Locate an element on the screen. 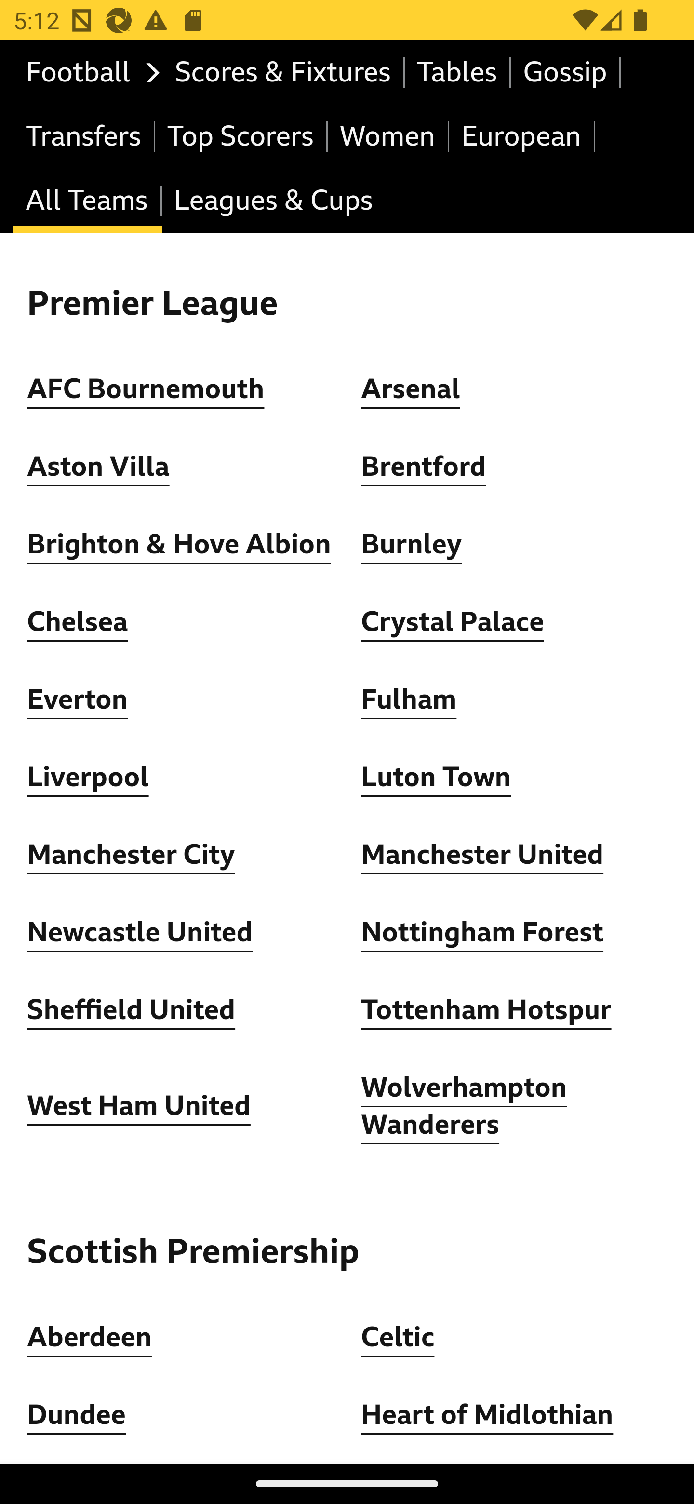 The width and height of the screenshot is (694, 1504). Manchester City is located at coordinates (131, 855).